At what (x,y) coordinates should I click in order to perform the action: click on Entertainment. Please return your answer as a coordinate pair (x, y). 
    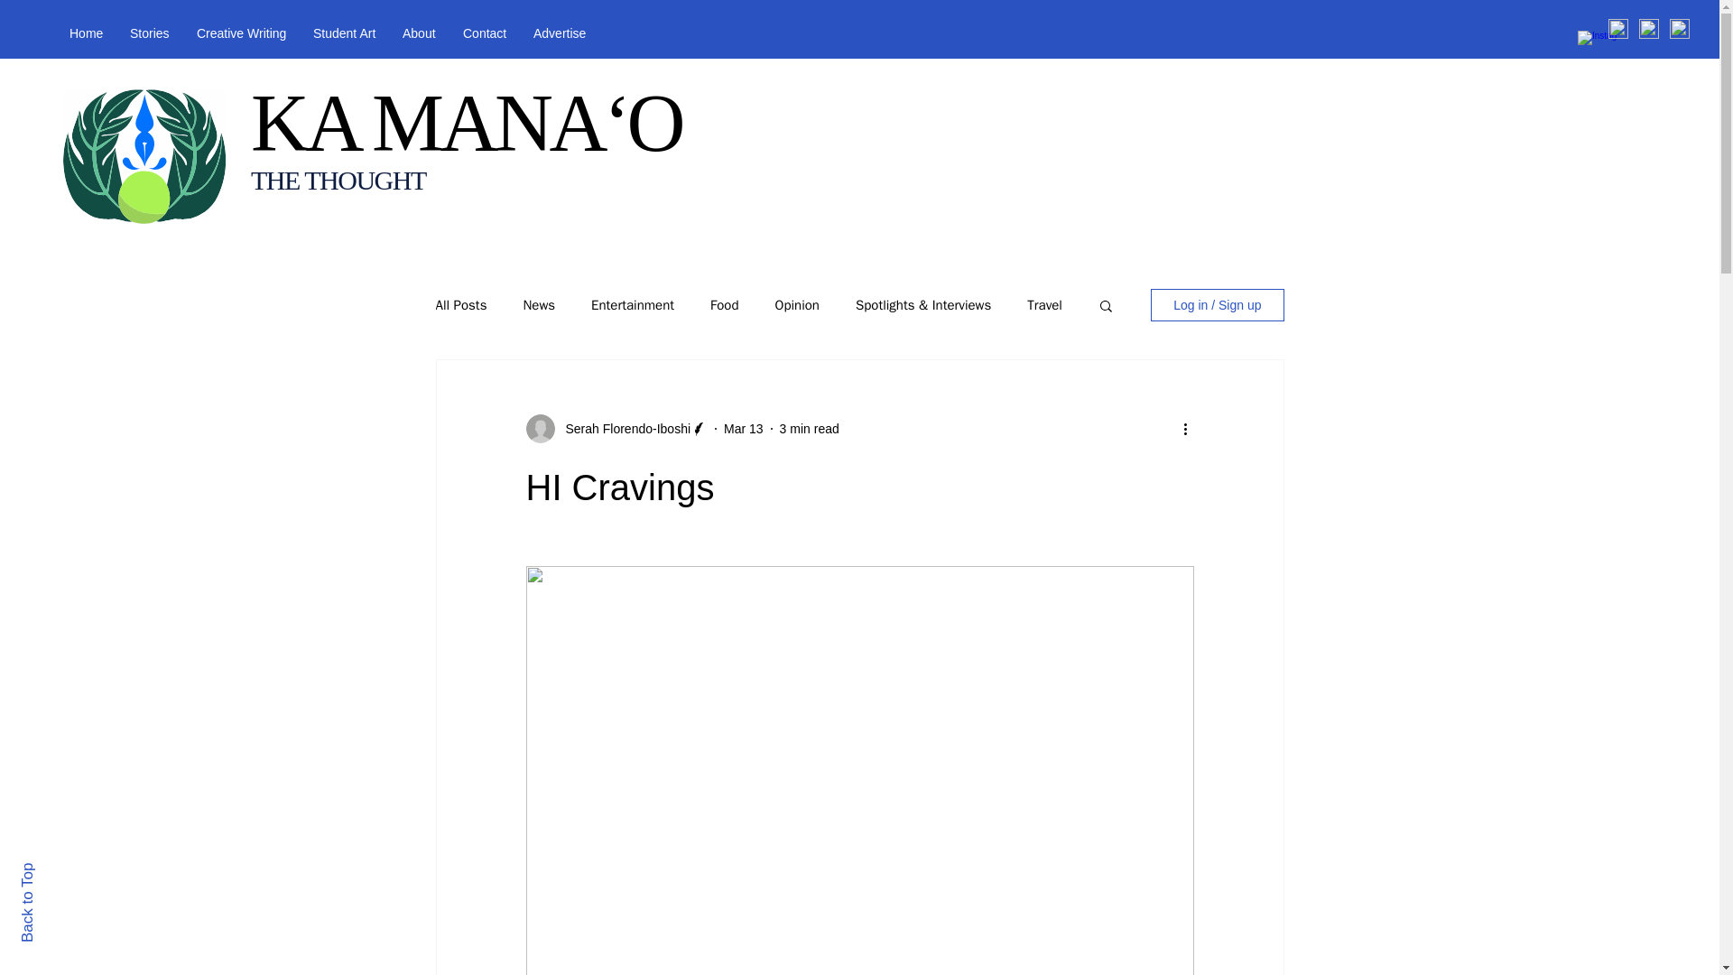
    Looking at the image, I should click on (632, 304).